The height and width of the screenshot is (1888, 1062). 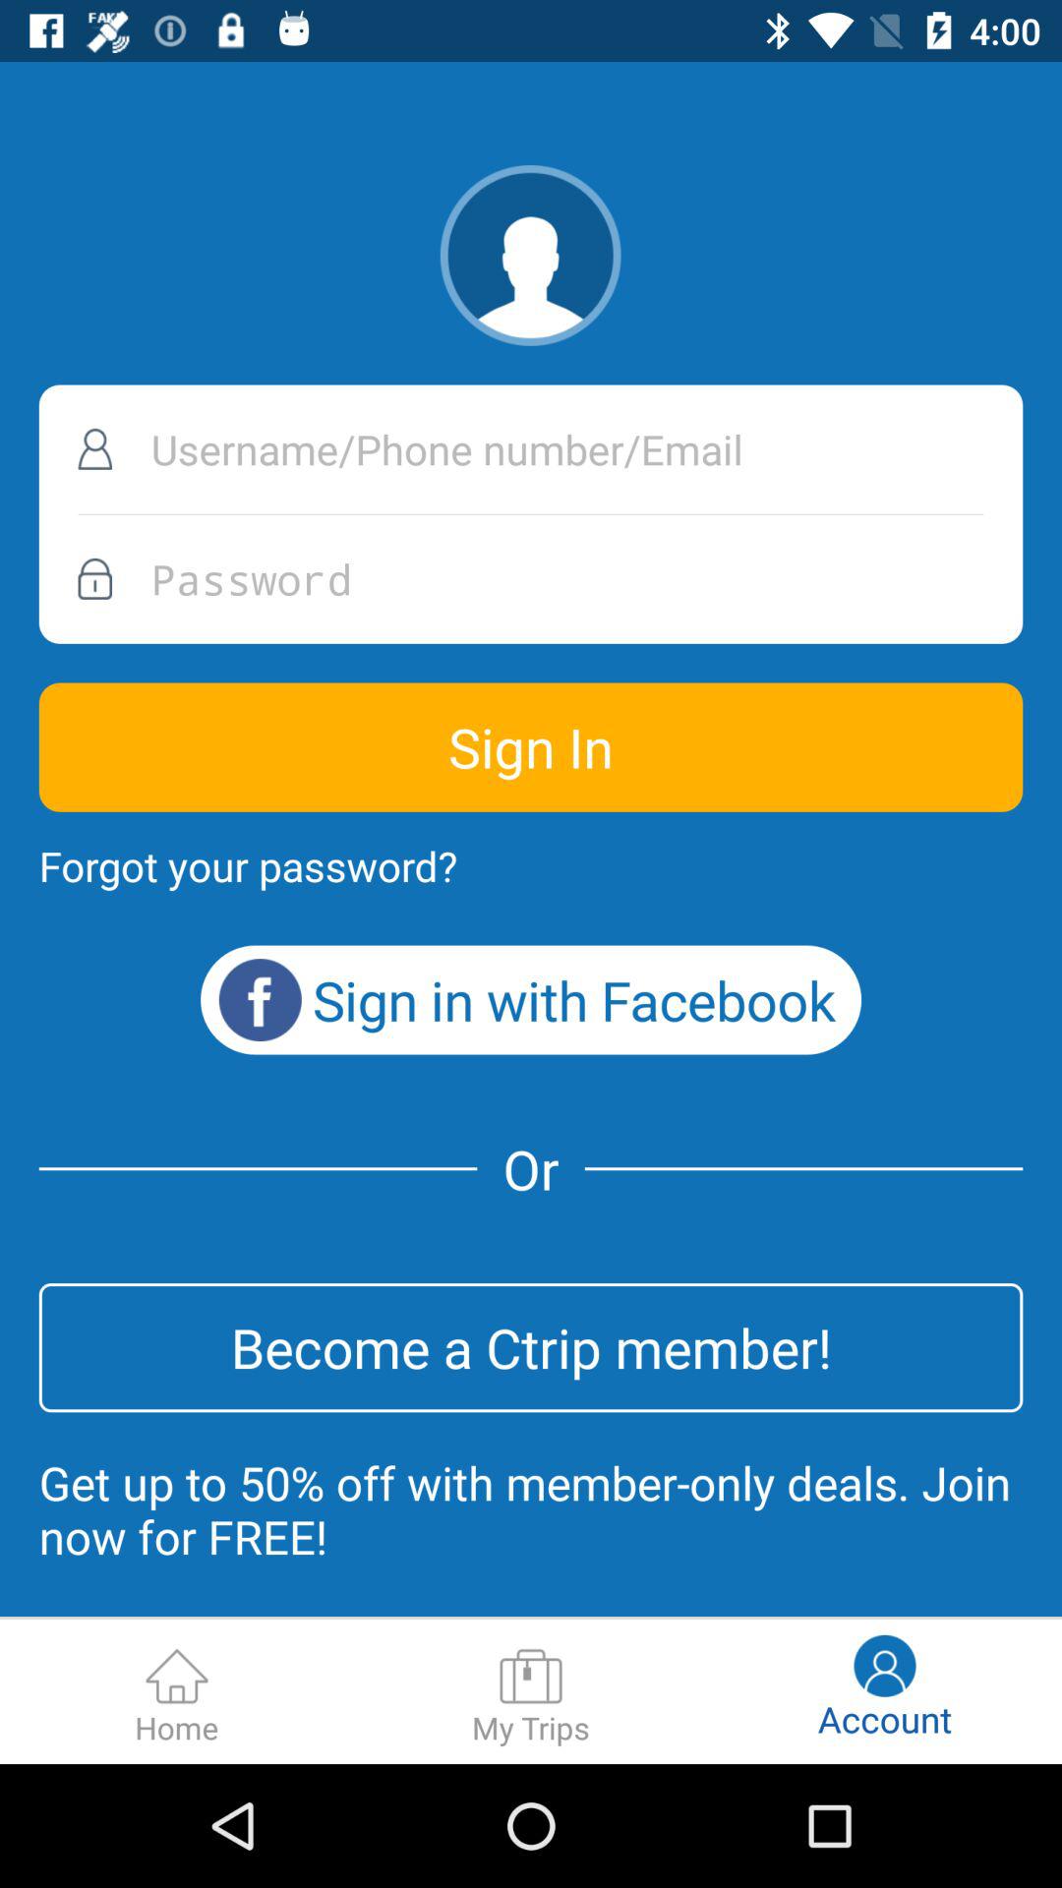 What do you see at coordinates (531, 1347) in the screenshot?
I see `turn on the icon above the get up to item` at bounding box center [531, 1347].